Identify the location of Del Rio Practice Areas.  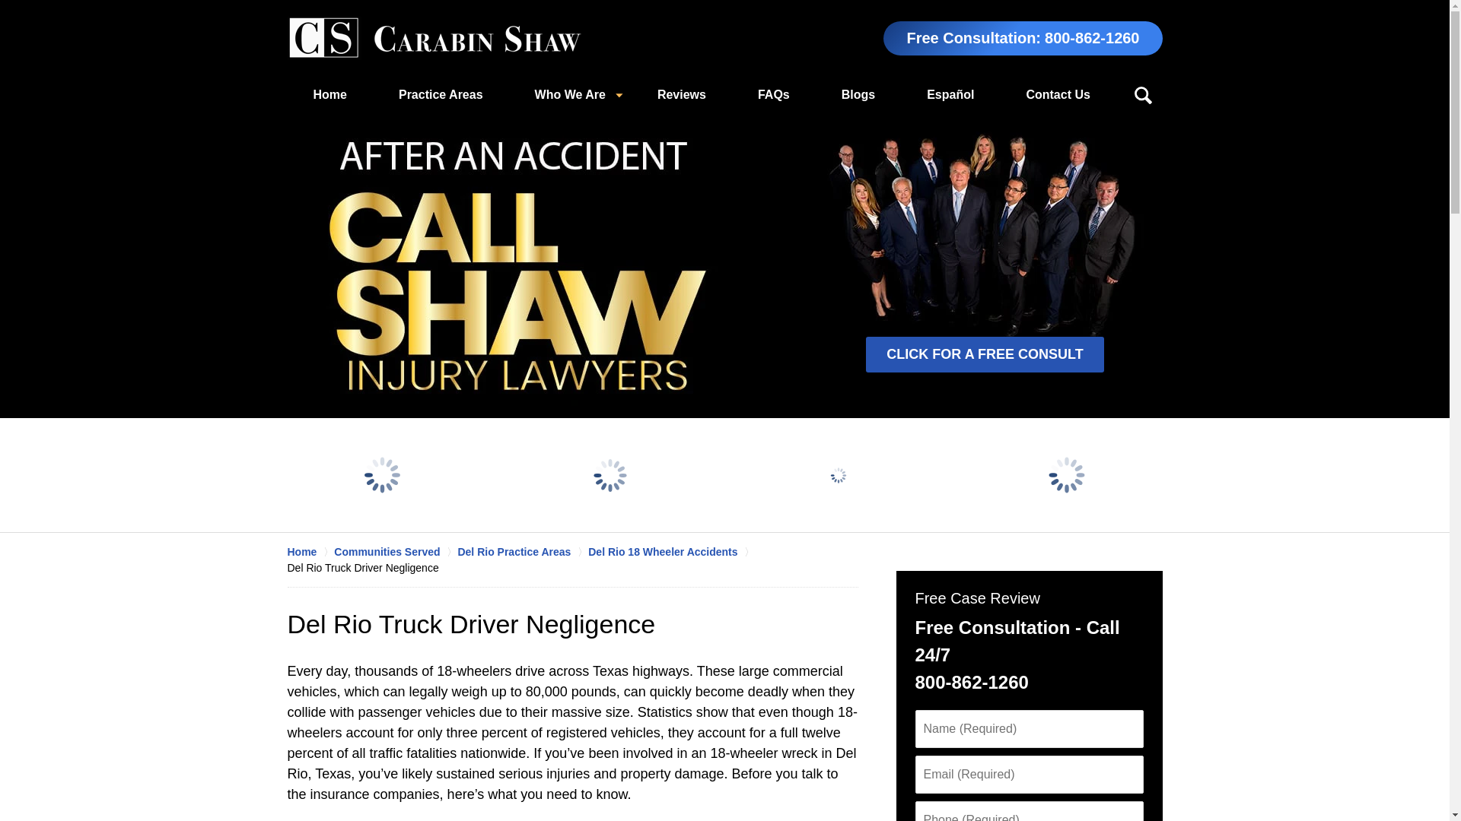
(522, 552).